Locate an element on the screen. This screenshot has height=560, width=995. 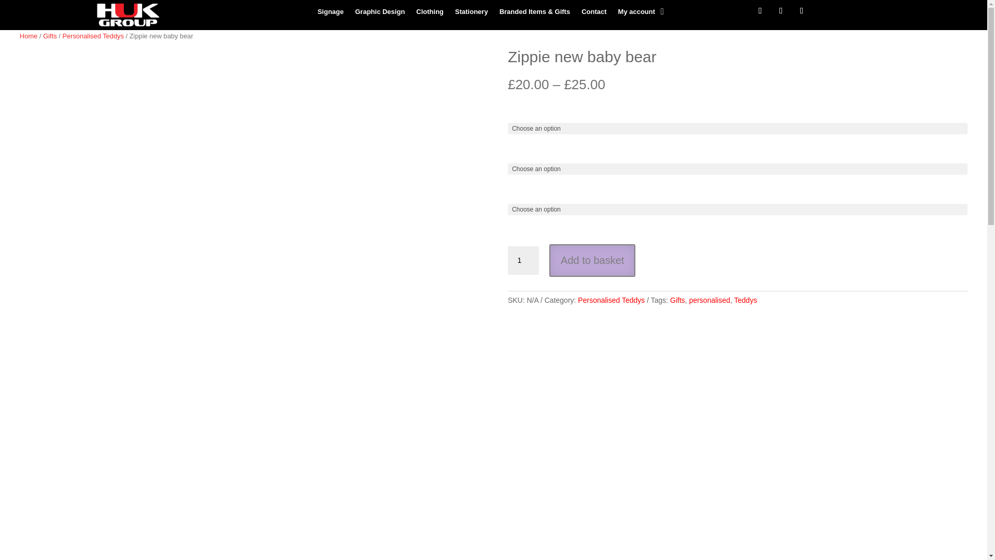
Graphic Design is located at coordinates (380, 14).